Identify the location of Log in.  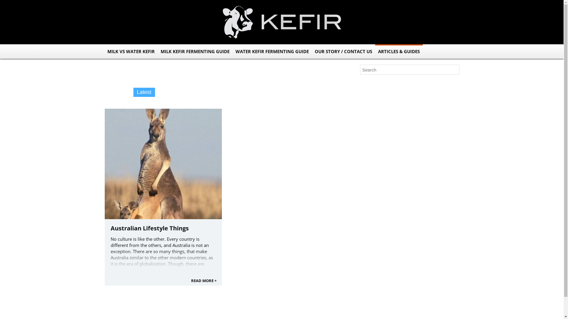
(366, 202).